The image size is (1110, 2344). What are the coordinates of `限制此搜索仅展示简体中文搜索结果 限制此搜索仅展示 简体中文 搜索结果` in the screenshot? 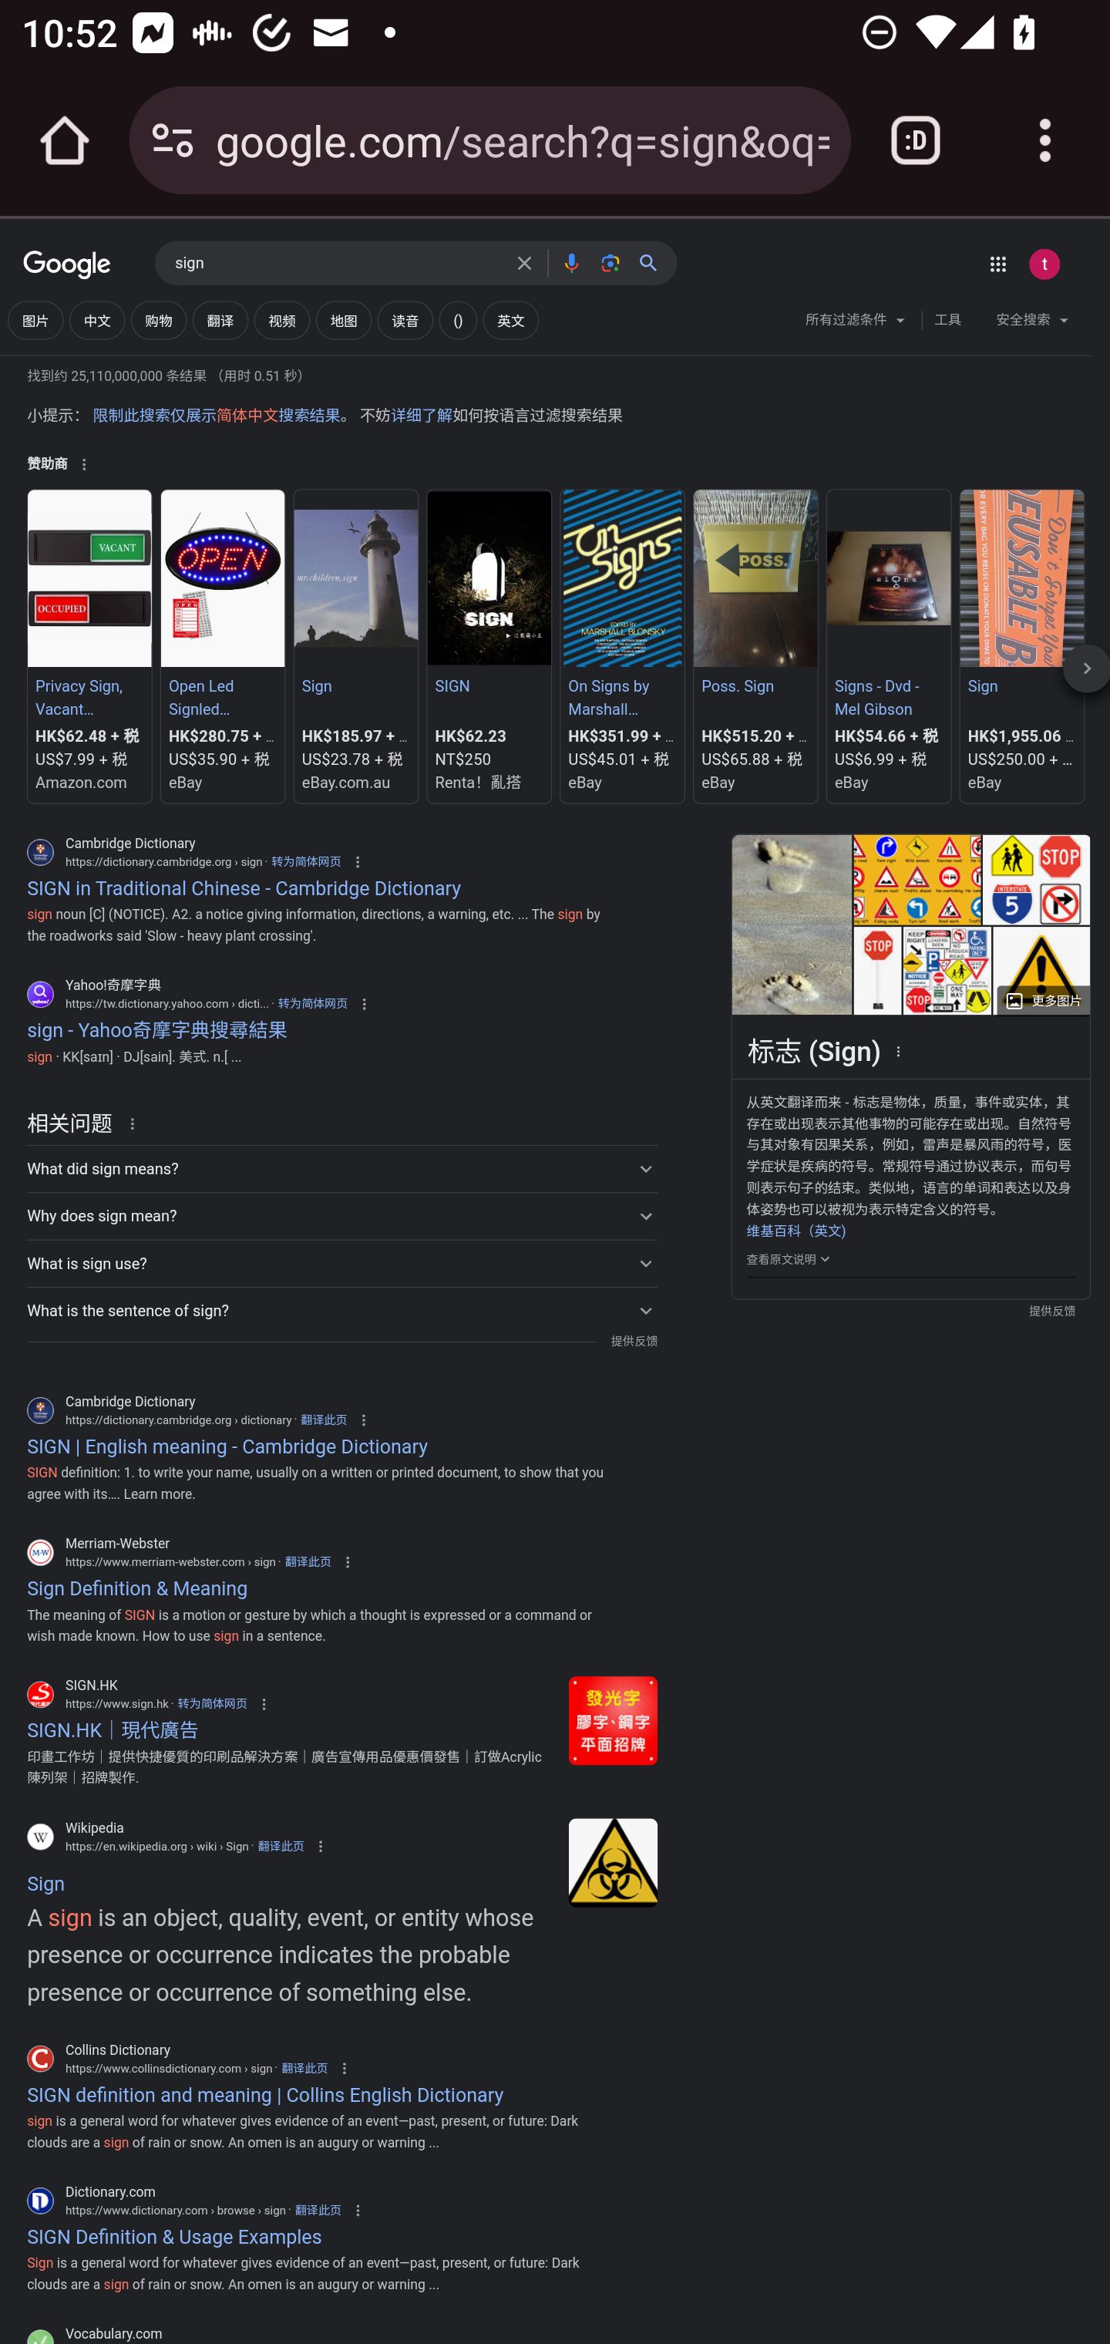 It's located at (216, 416).